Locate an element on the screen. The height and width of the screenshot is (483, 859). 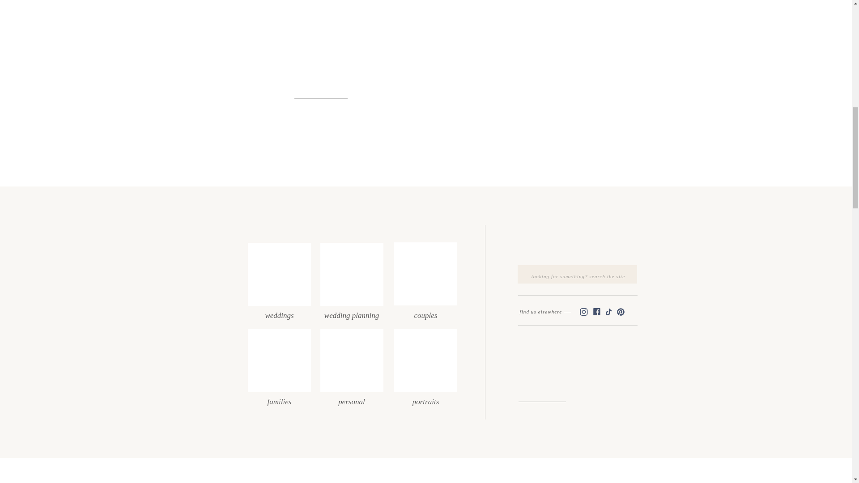
portraits is located at coordinates (425, 398).